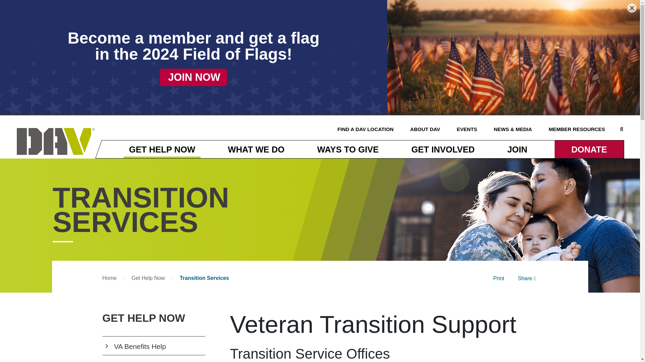 This screenshot has height=362, width=645. Describe the element at coordinates (162, 149) in the screenshot. I see `Get Help Now` at that location.